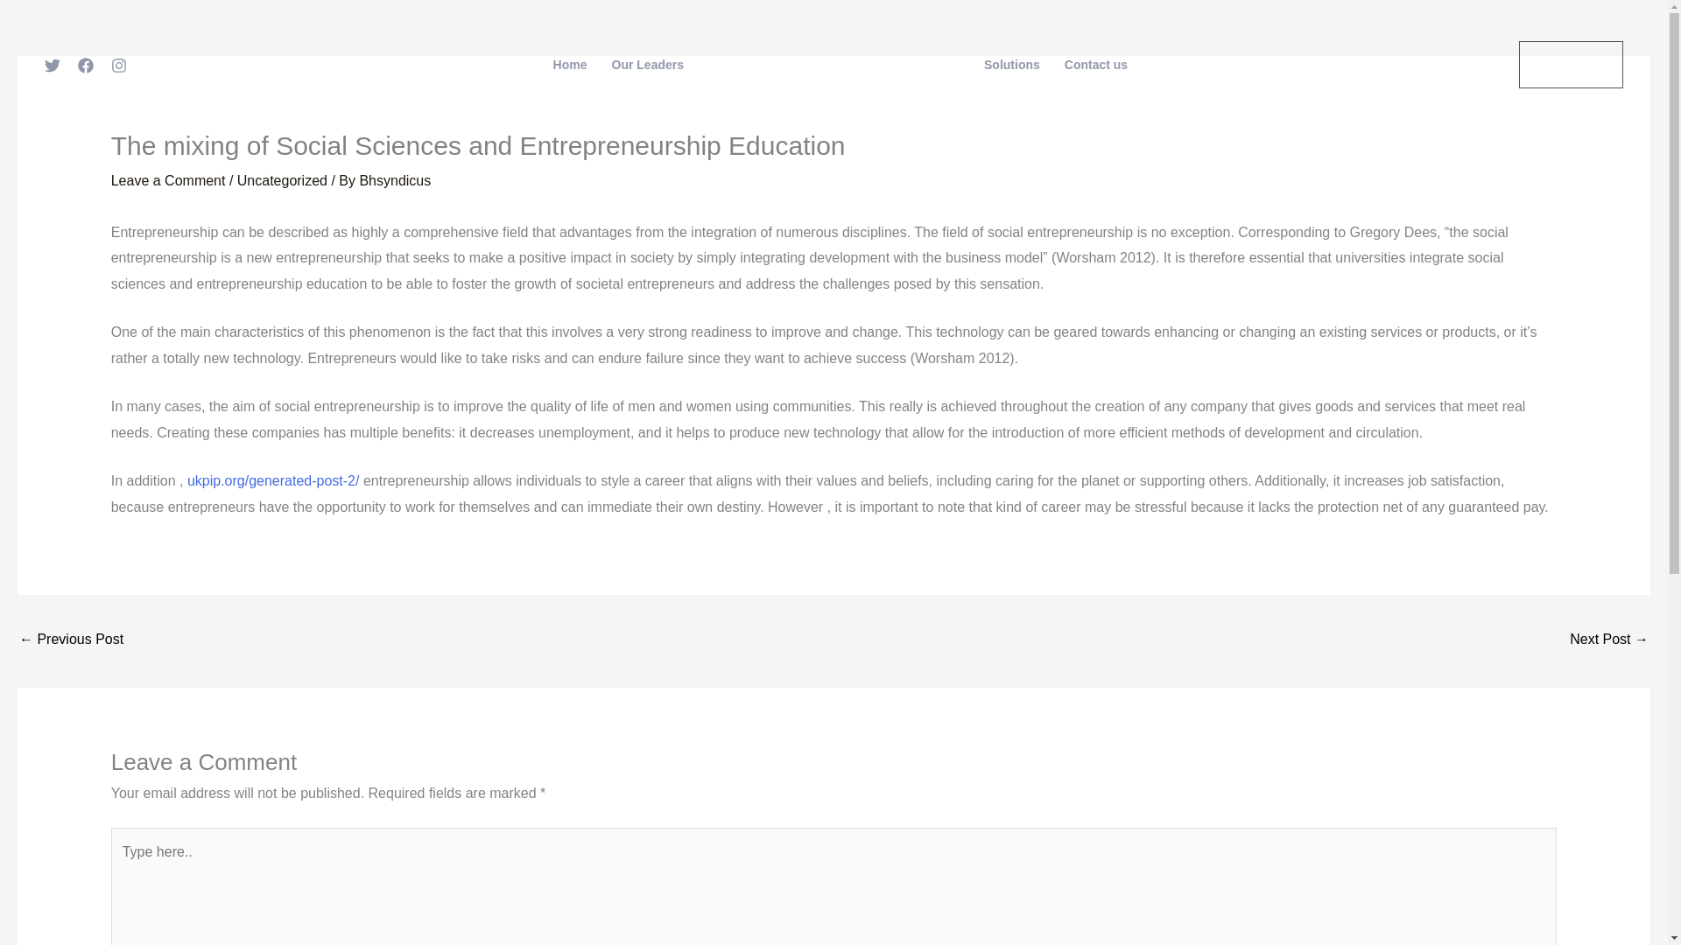  Describe the element at coordinates (1571, 65) in the screenshot. I see `Contact Us` at that location.